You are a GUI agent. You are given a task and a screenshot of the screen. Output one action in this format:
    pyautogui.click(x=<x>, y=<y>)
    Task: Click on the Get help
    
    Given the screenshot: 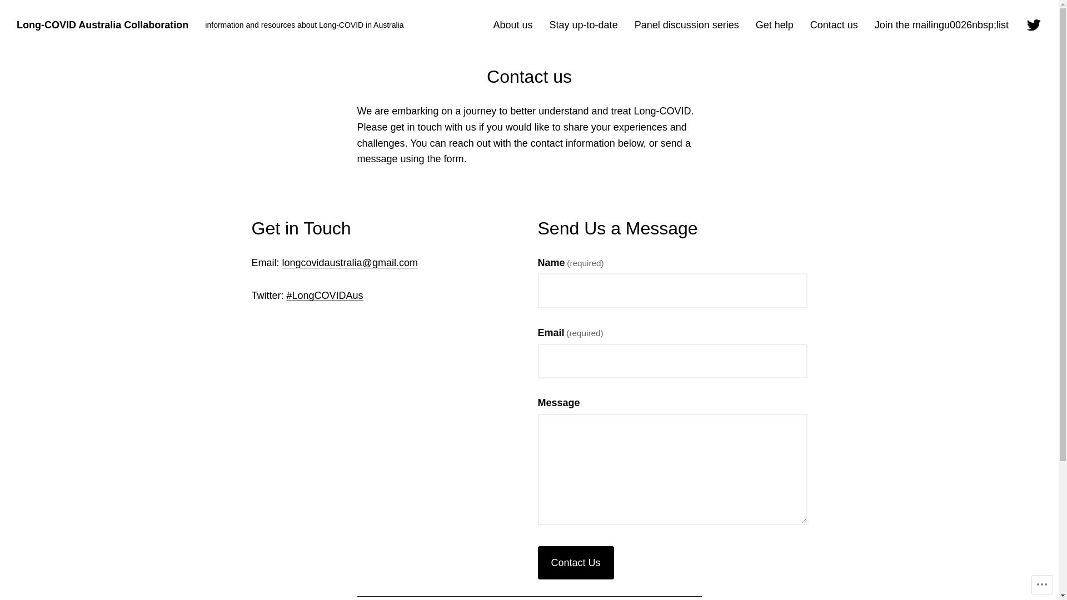 What is the action you would take?
    pyautogui.click(x=775, y=26)
    